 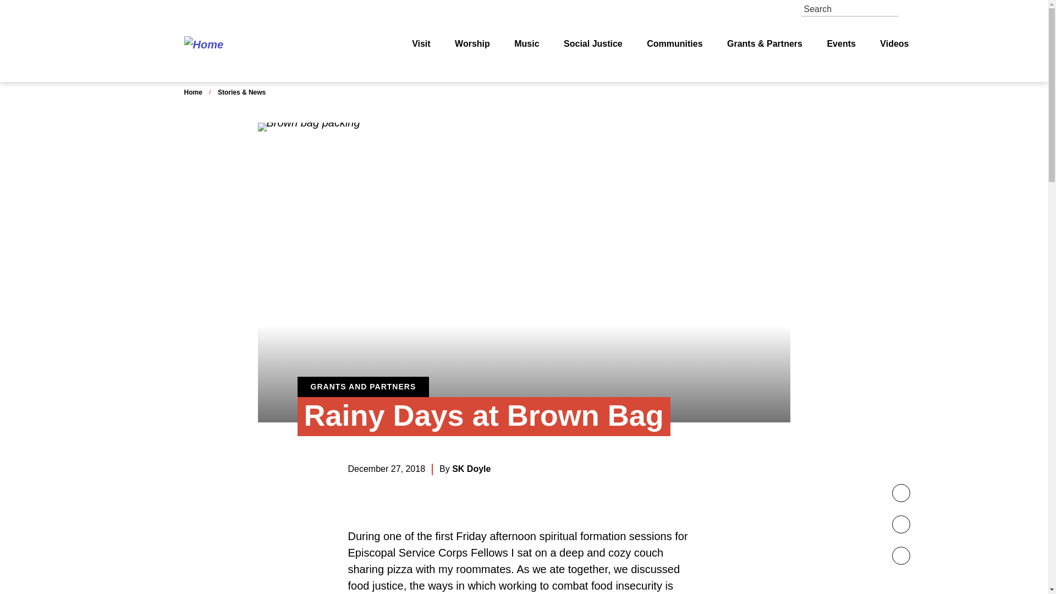 What do you see at coordinates (524, 5) in the screenshot?
I see `Skip to main content` at bounding box center [524, 5].